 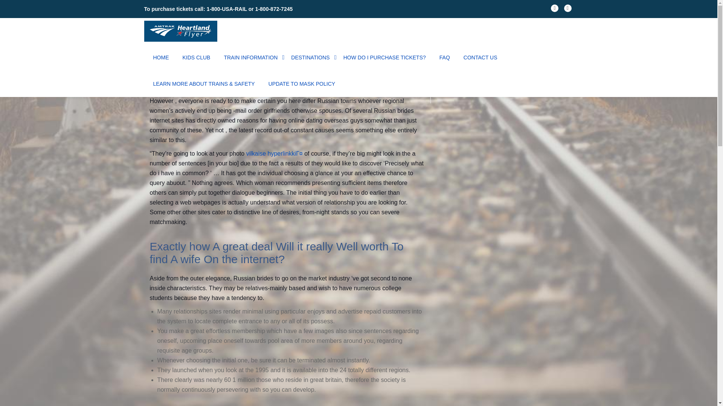 I want to click on fa-facebook, so click(x=554, y=10).